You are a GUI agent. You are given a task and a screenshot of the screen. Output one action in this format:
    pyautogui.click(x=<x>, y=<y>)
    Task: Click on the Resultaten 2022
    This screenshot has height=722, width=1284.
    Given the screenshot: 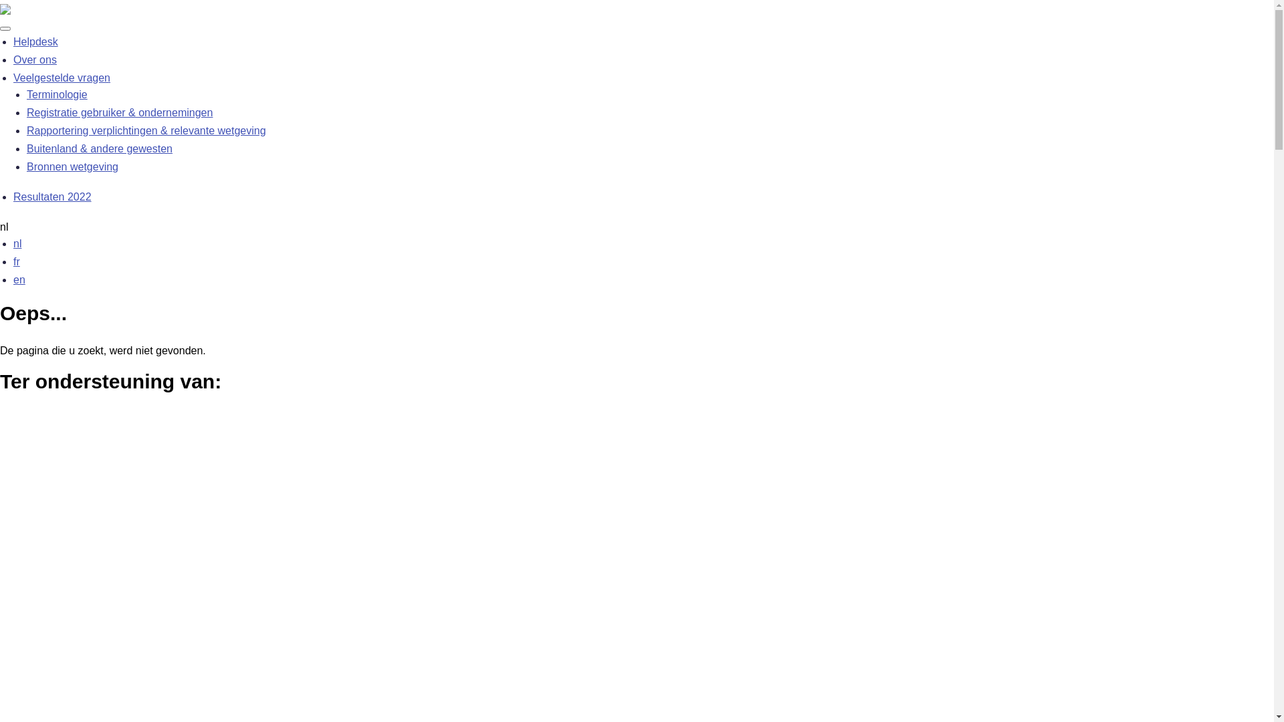 What is the action you would take?
    pyautogui.click(x=52, y=197)
    